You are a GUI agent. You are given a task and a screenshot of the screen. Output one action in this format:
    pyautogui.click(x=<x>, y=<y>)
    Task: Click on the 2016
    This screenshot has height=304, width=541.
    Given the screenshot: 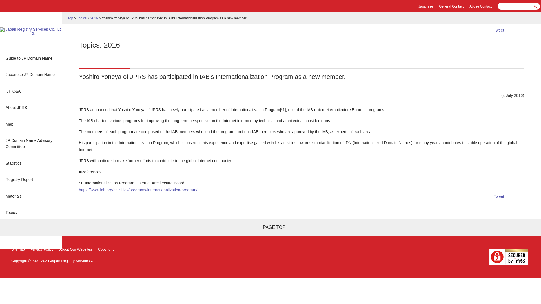 What is the action you would take?
    pyautogui.click(x=94, y=18)
    